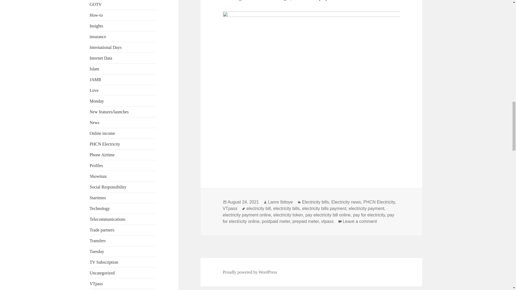 The width and height of the screenshot is (516, 290). I want to click on International Days, so click(106, 47).